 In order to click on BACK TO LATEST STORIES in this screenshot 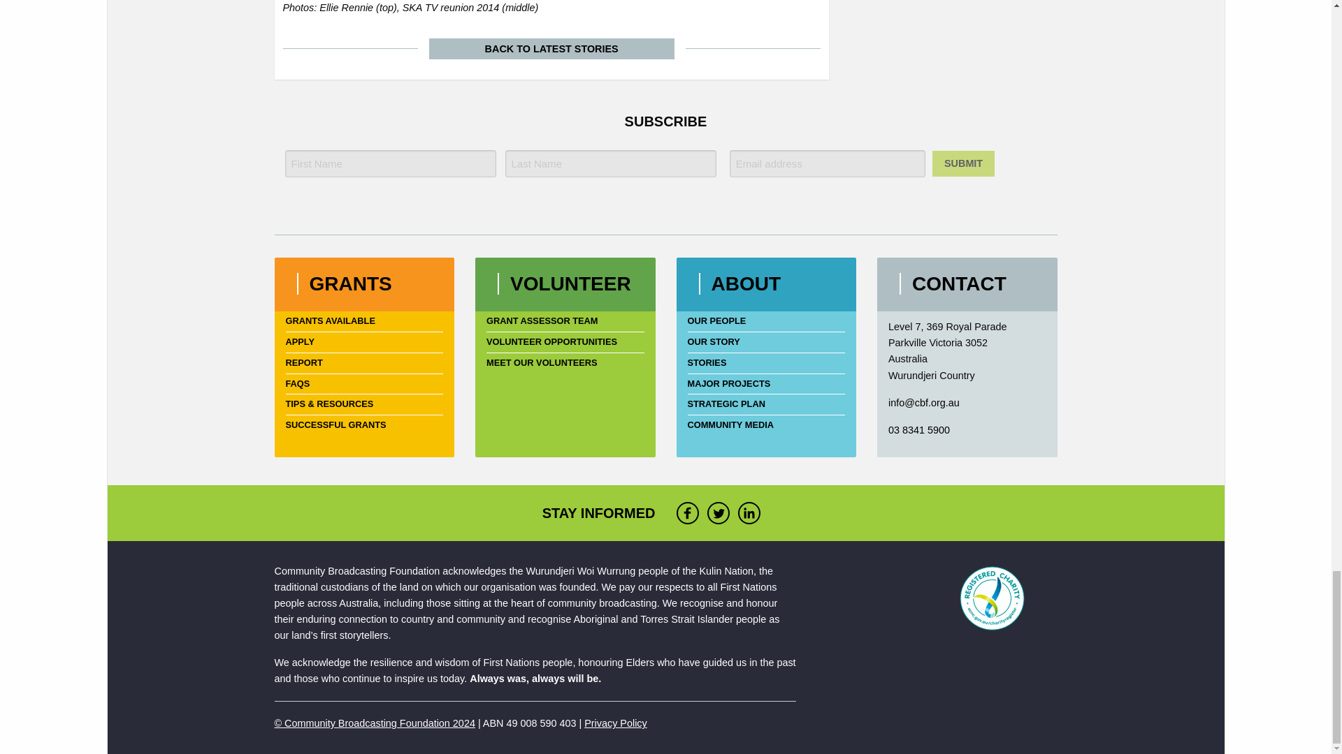, I will do `click(551, 49)`.